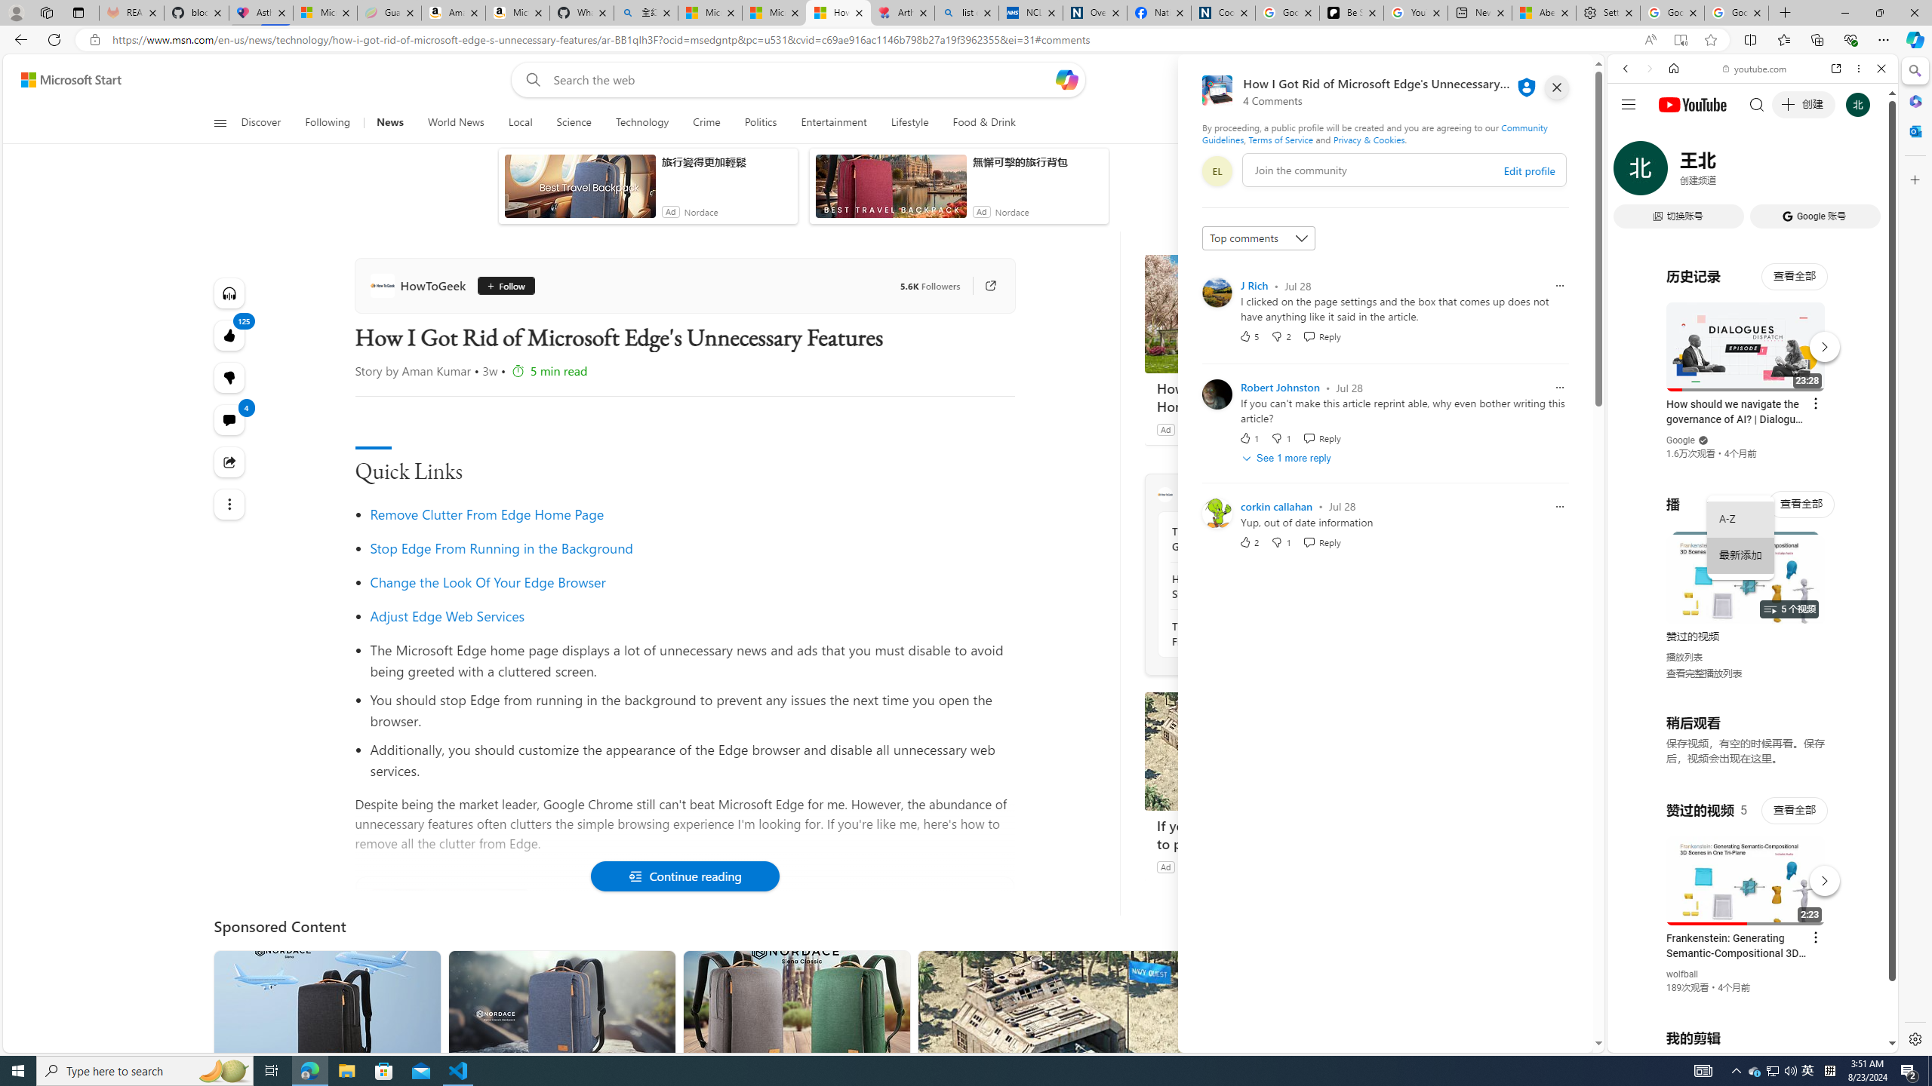 The image size is (1932, 1086). What do you see at coordinates (1031, 13) in the screenshot?
I see `NCL Adult Asthma Inhaler Choice Guideline` at bounding box center [1031, 13].